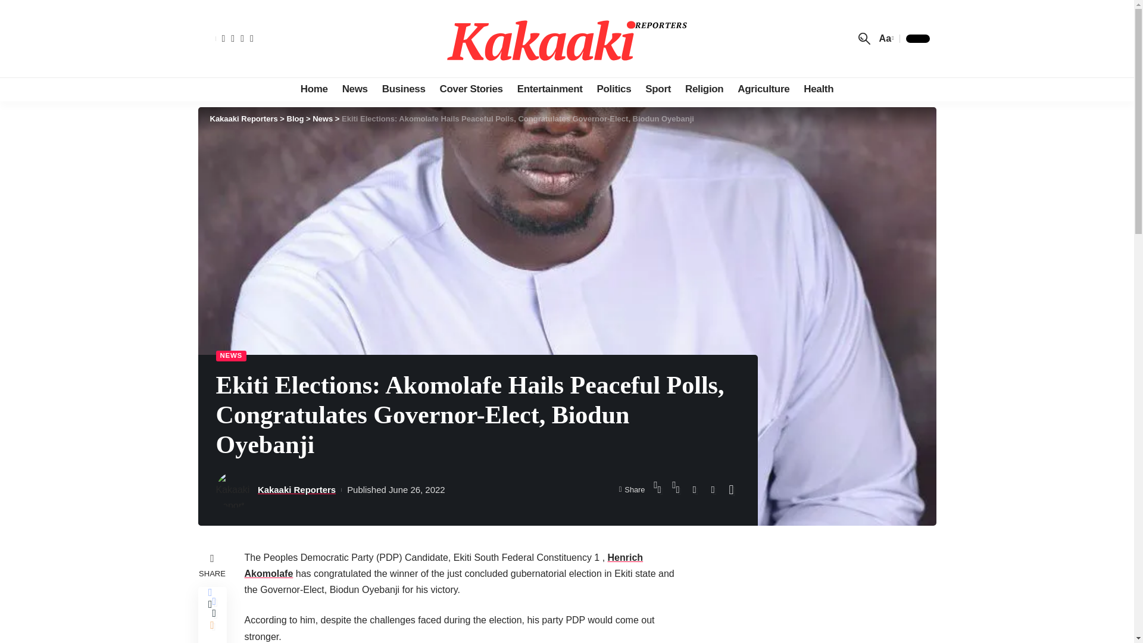  I want to click on Go to Blog., so click(295, 119).